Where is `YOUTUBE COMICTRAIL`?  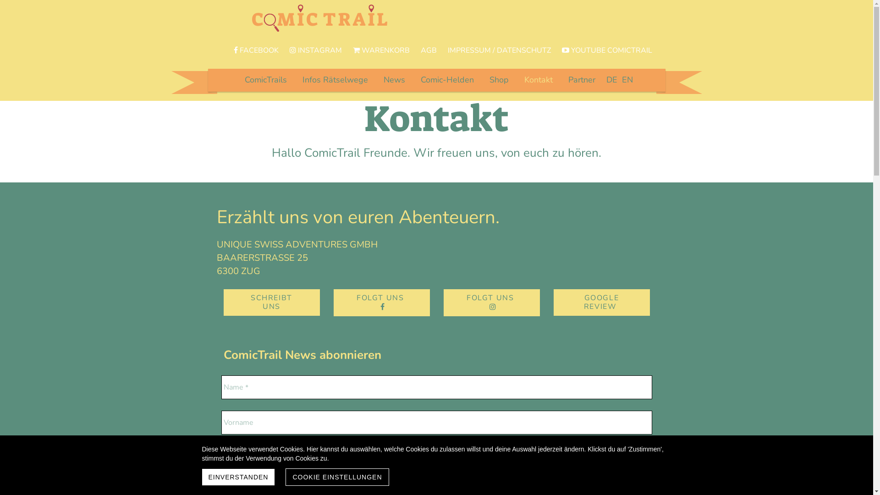 YOUTUBE COMICTRAIL is located at coordinates (607, 50).